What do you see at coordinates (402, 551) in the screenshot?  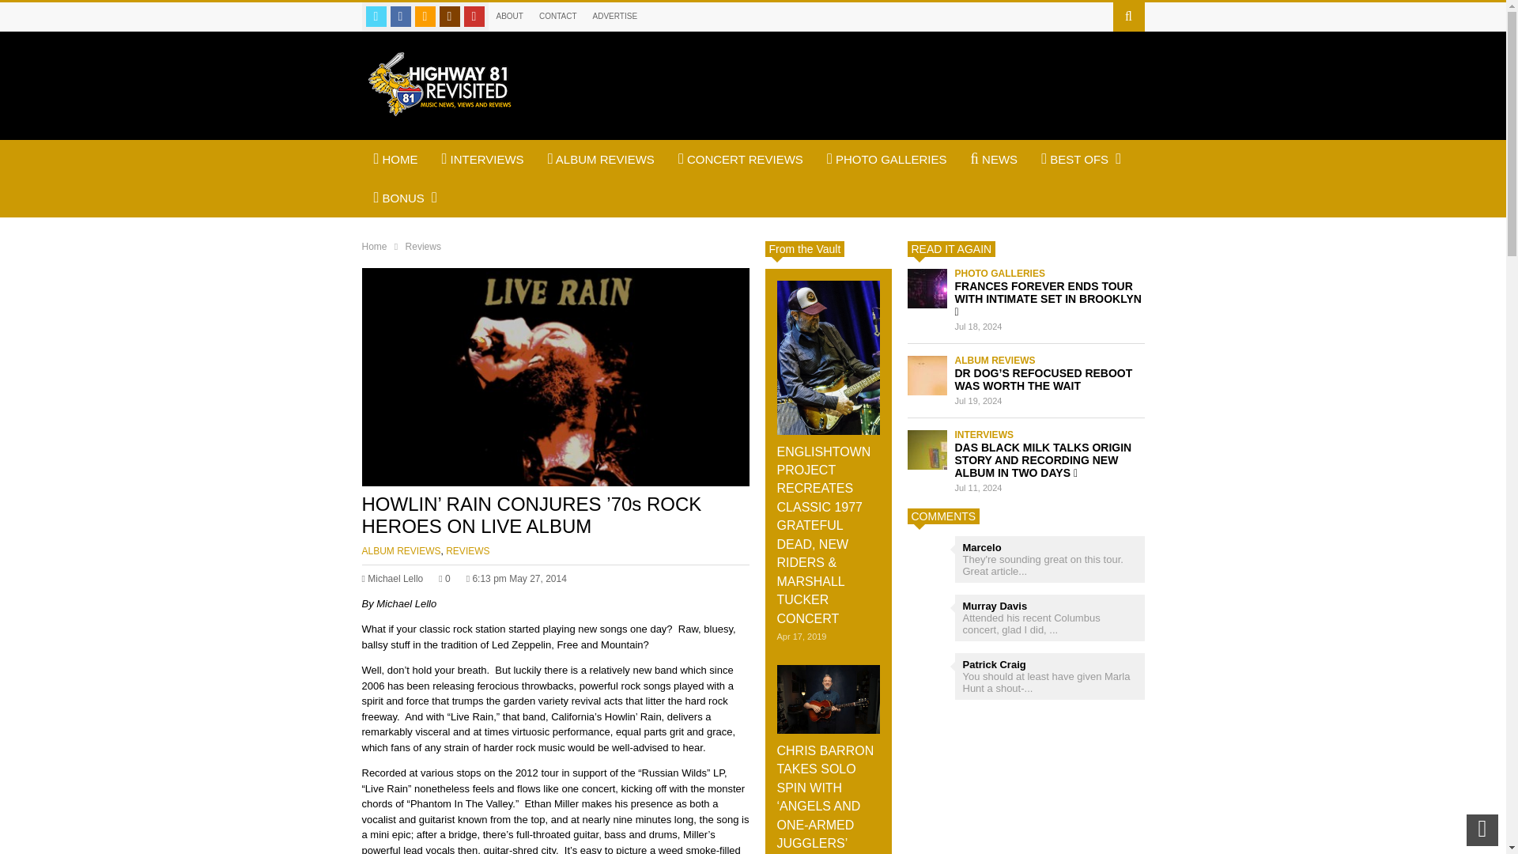 I see `ALBUM REVIEWS` at bounding box center [402, 551].